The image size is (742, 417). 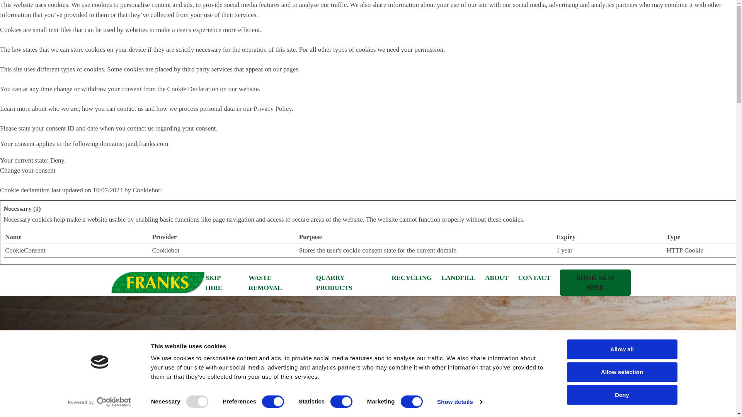 What do you see at coordinates (497, 278) in the screenshot?
I see `ABOUT` at bounding box center [497, 278].